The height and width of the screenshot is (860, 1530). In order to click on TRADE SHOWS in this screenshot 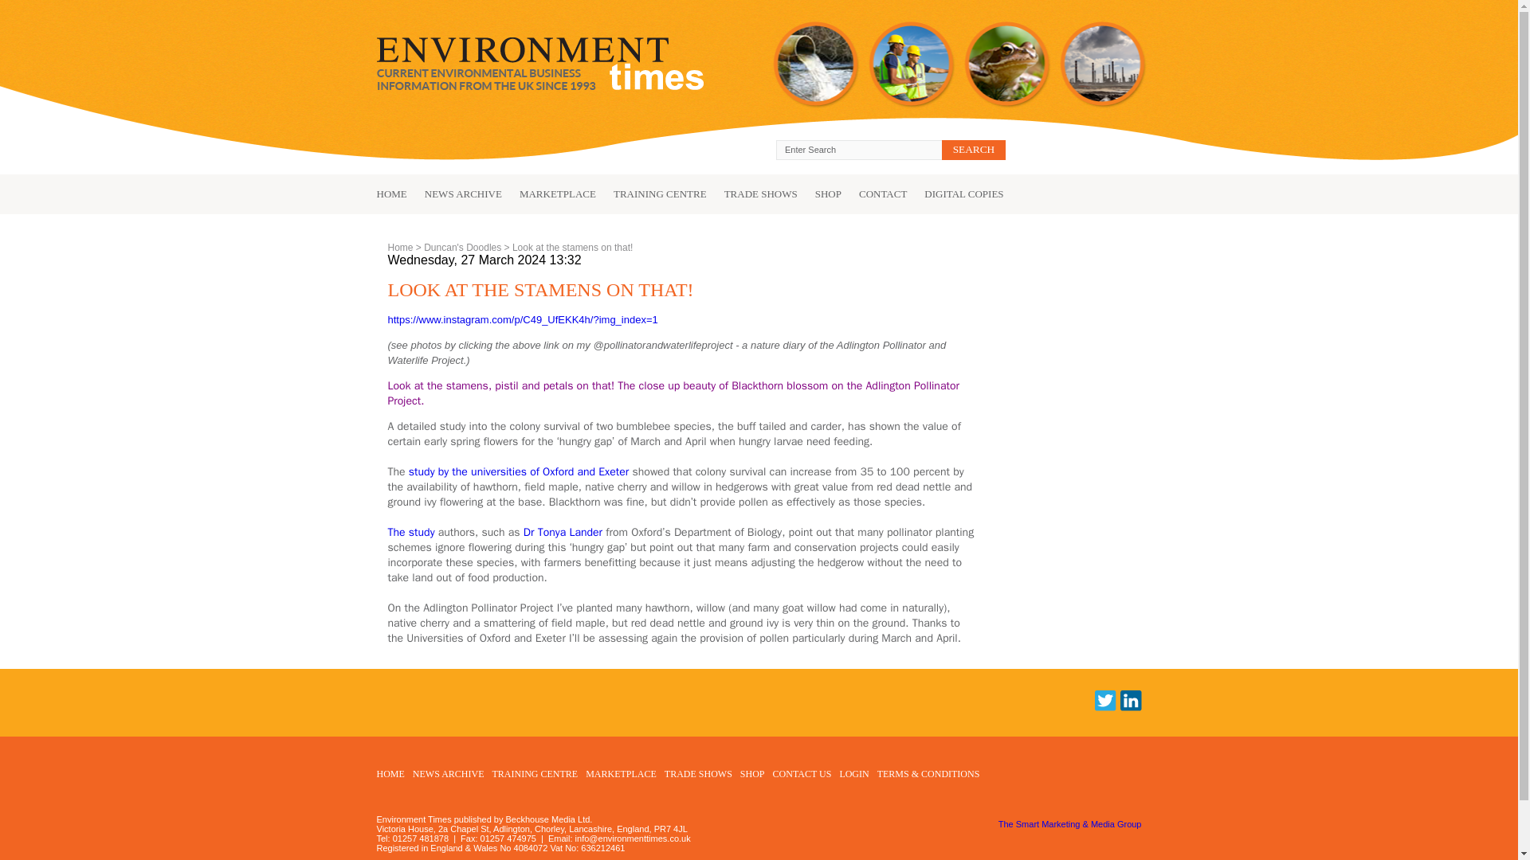, I will do `click(698, 774)`.